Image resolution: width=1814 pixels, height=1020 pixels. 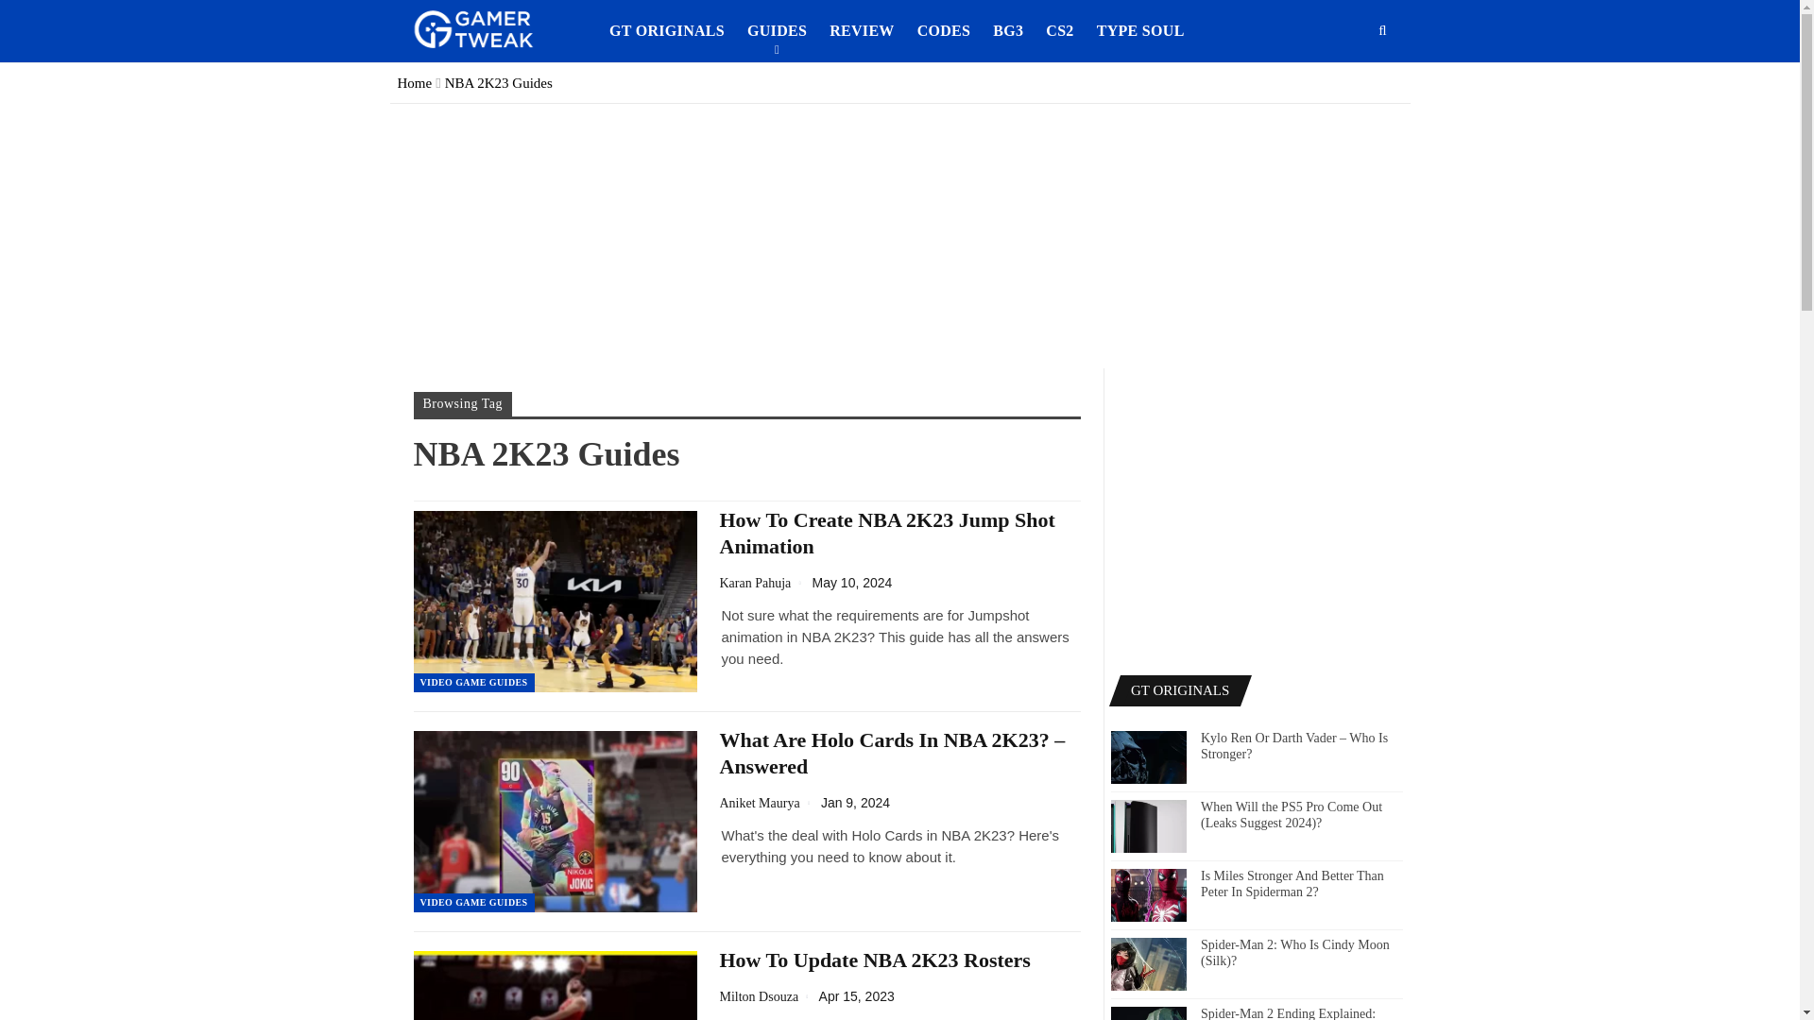 I want to click on How To Create NBA 2K23 Jump Shot Animation, so click(x=888, y=533).